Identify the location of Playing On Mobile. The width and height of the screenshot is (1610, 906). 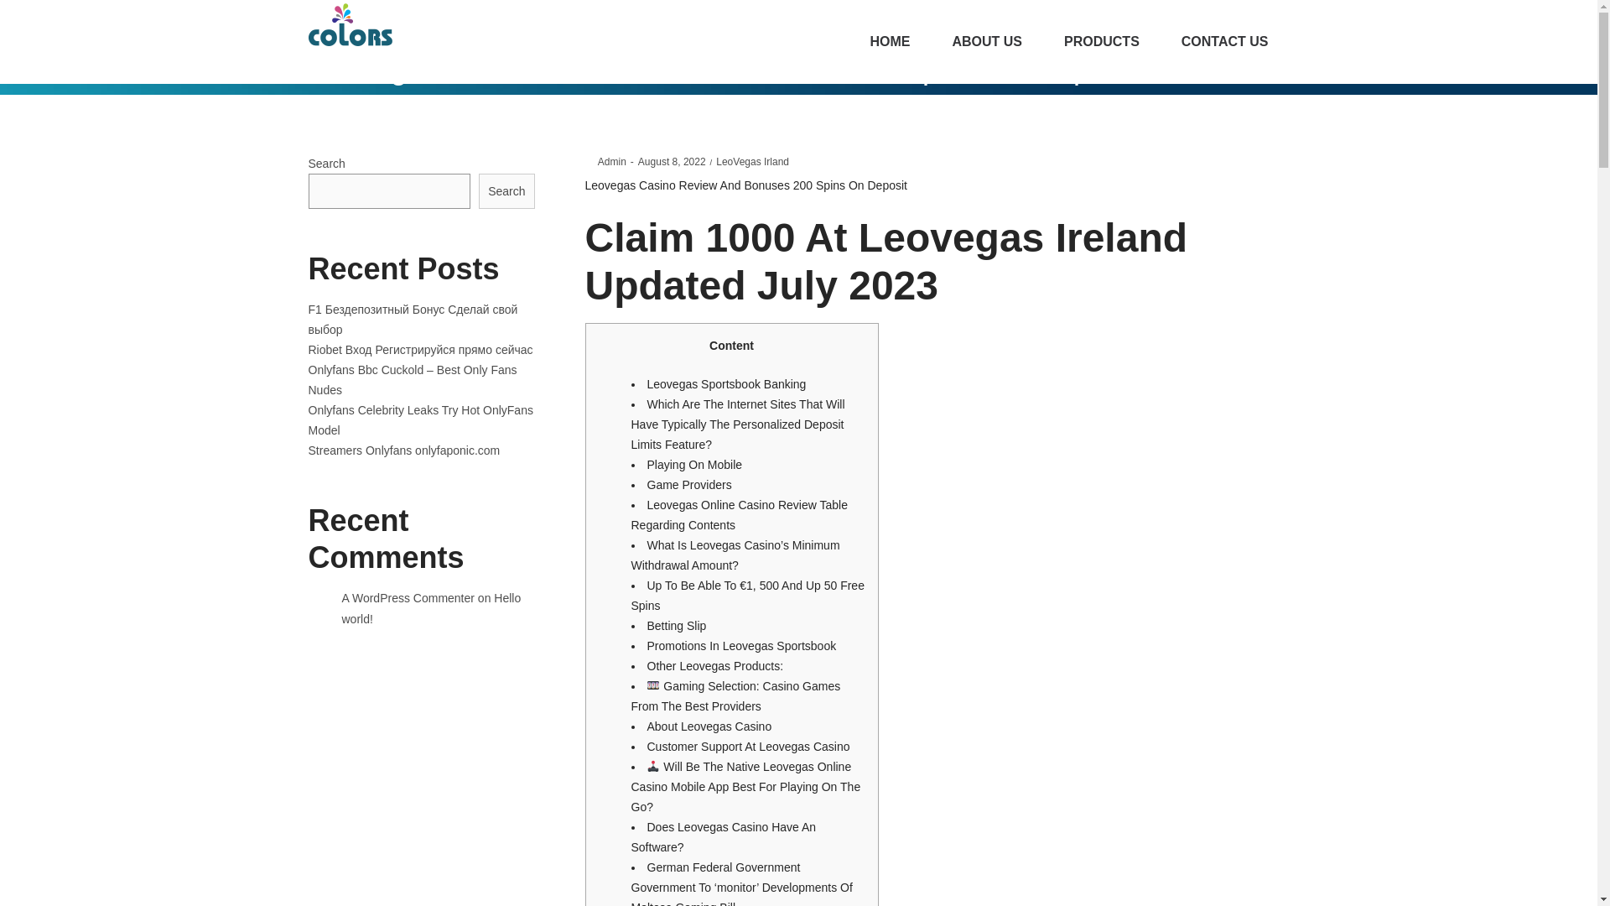
(694, 465).